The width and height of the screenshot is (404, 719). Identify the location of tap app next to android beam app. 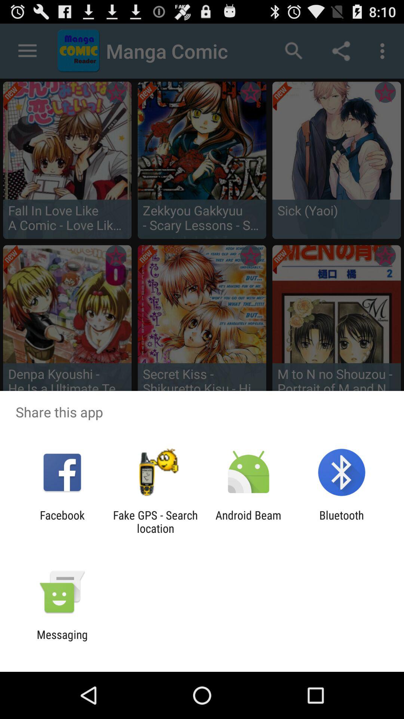
(155, 522).